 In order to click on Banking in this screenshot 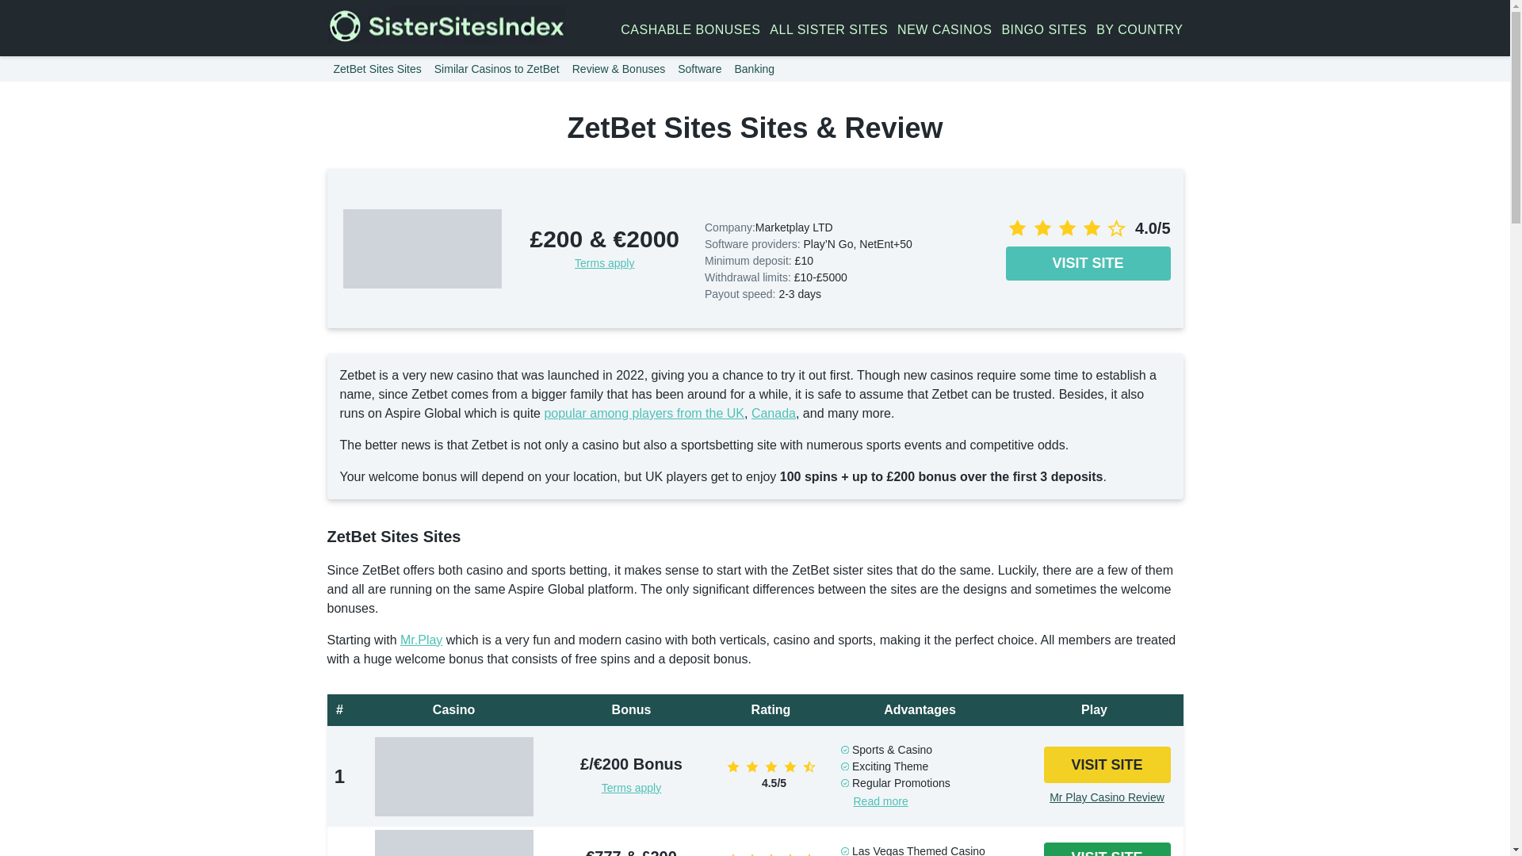, I will do `click(753, 68)`.